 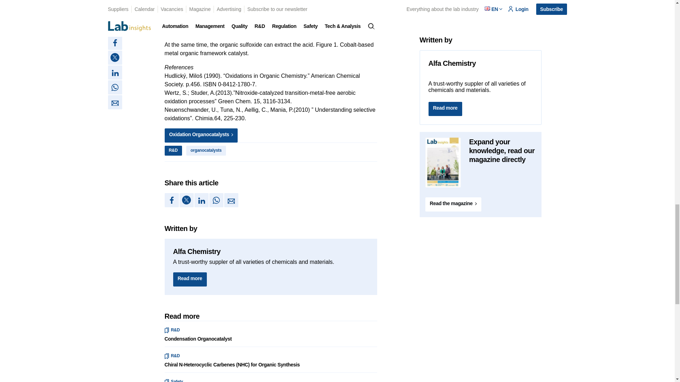 I want to click on icon.arrow--dark, so click(x=232, y=134).